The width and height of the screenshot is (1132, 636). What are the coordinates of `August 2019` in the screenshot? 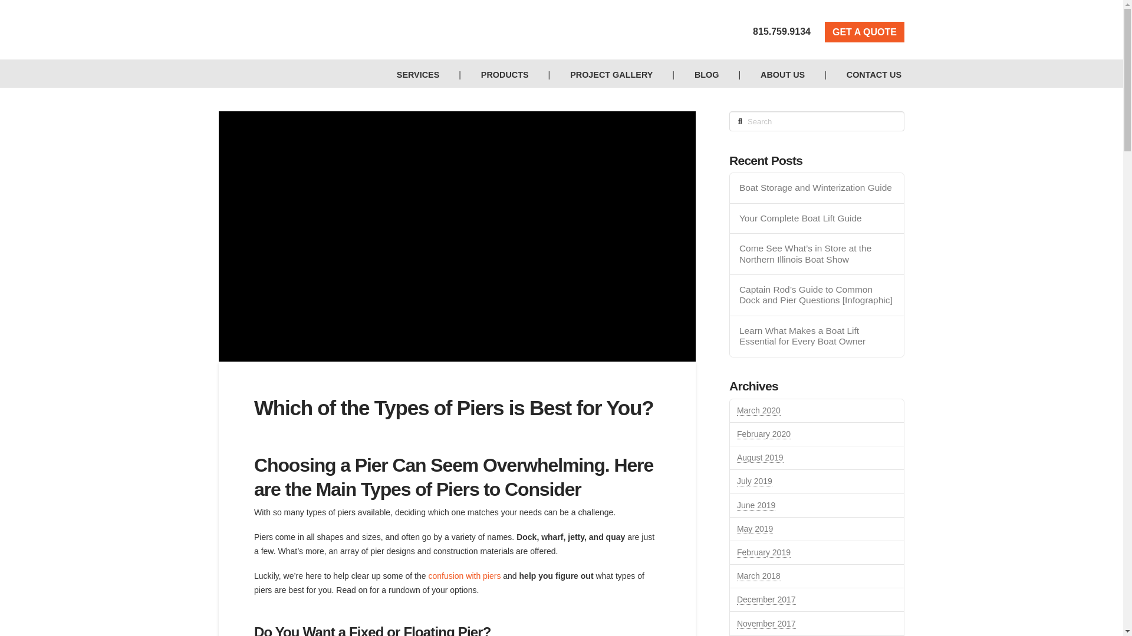 It's located at (759, 458).